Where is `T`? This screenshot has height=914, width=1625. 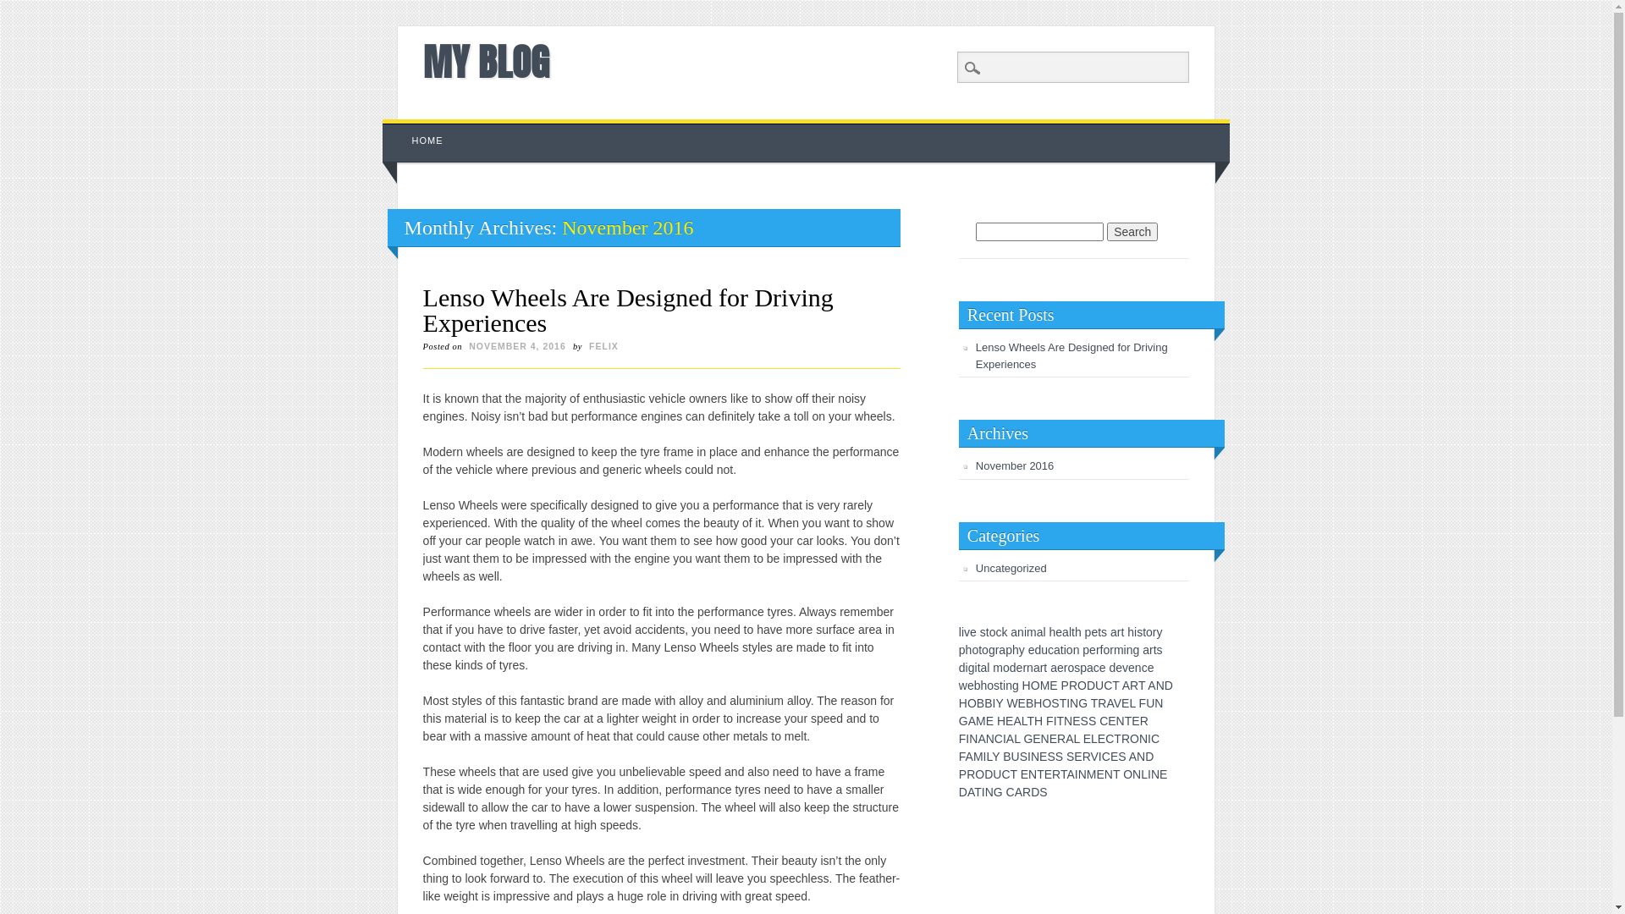
T is located at coordinates (1041, 774).